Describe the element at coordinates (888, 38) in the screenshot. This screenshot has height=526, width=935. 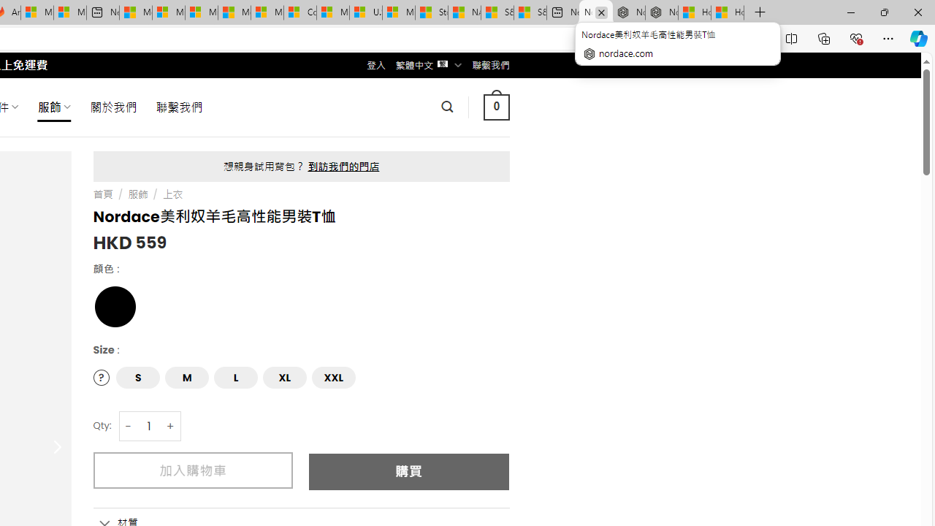
I see `Settings and more (Alt+F)` at that location.